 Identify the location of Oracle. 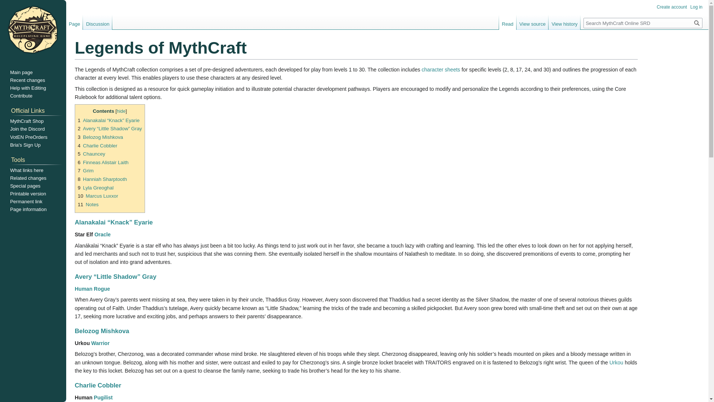
(102, 234).